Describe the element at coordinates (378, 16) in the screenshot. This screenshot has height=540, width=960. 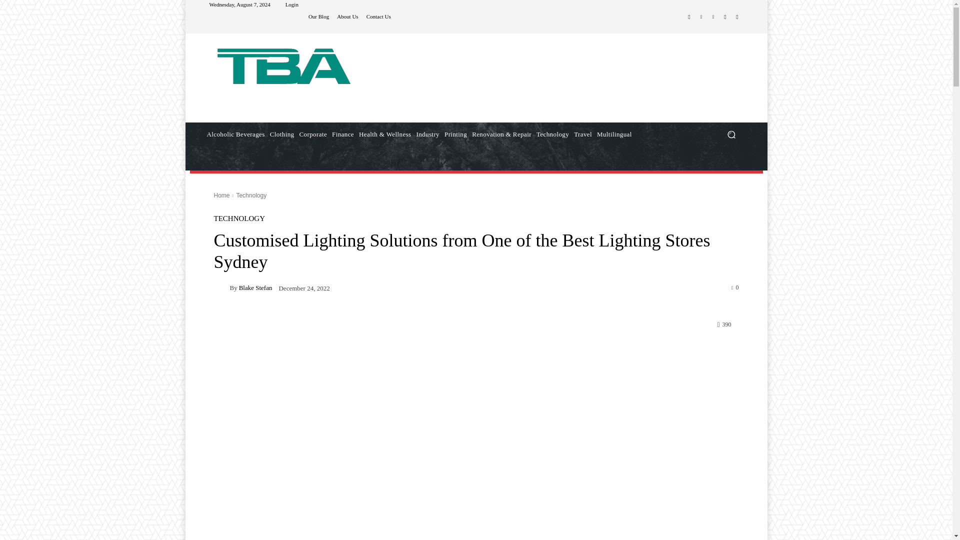
I see `Contact Us` at that location.